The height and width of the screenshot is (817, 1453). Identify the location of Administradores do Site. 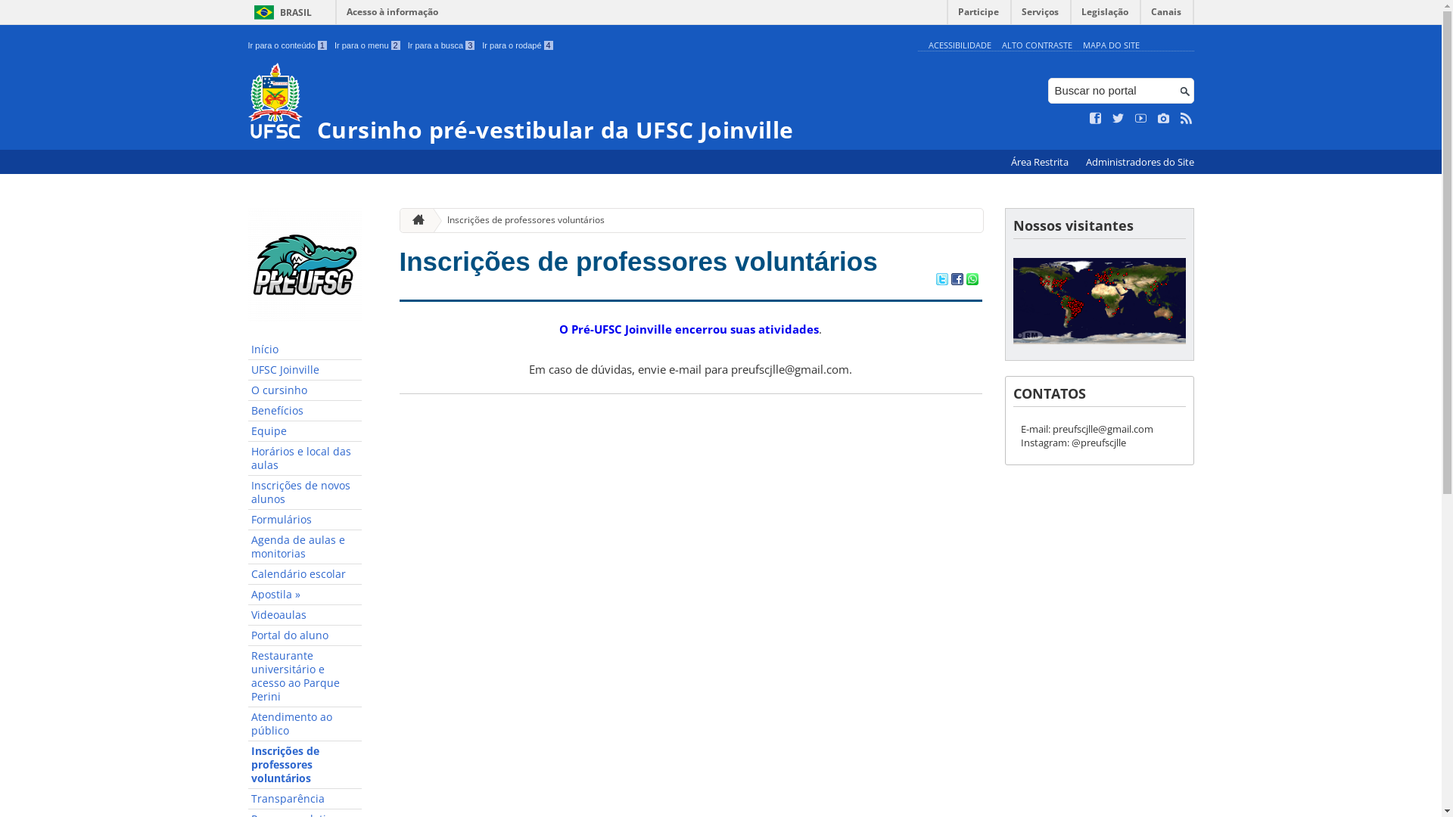
(1140, 162).